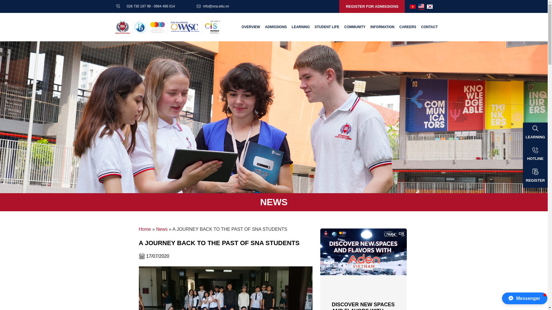 The height and width of the screenshot is (310, 552). Describe the element at coordinates (151, 6) in the screenshot. I see `028 730 197 99 - 0964 466 014` at that location.